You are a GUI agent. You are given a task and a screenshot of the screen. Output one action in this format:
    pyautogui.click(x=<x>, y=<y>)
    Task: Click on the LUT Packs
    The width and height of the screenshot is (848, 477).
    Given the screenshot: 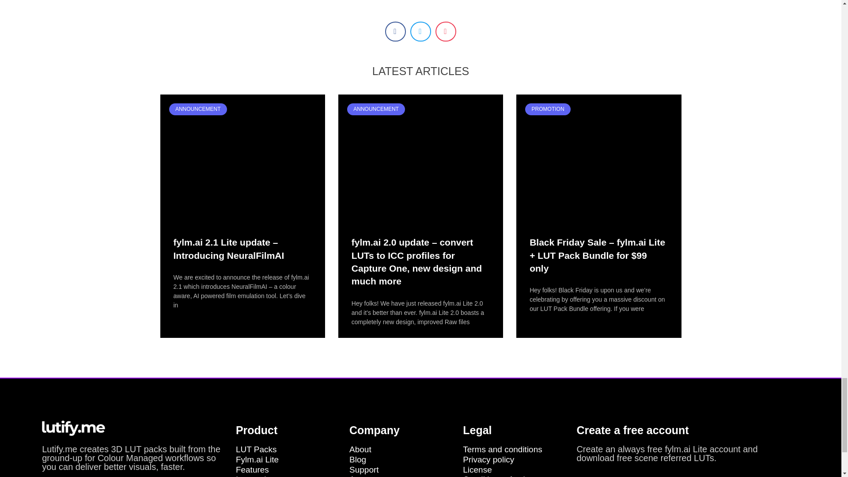 What is the action you would take?
    pyautogui.click(x=288, y=450)
    